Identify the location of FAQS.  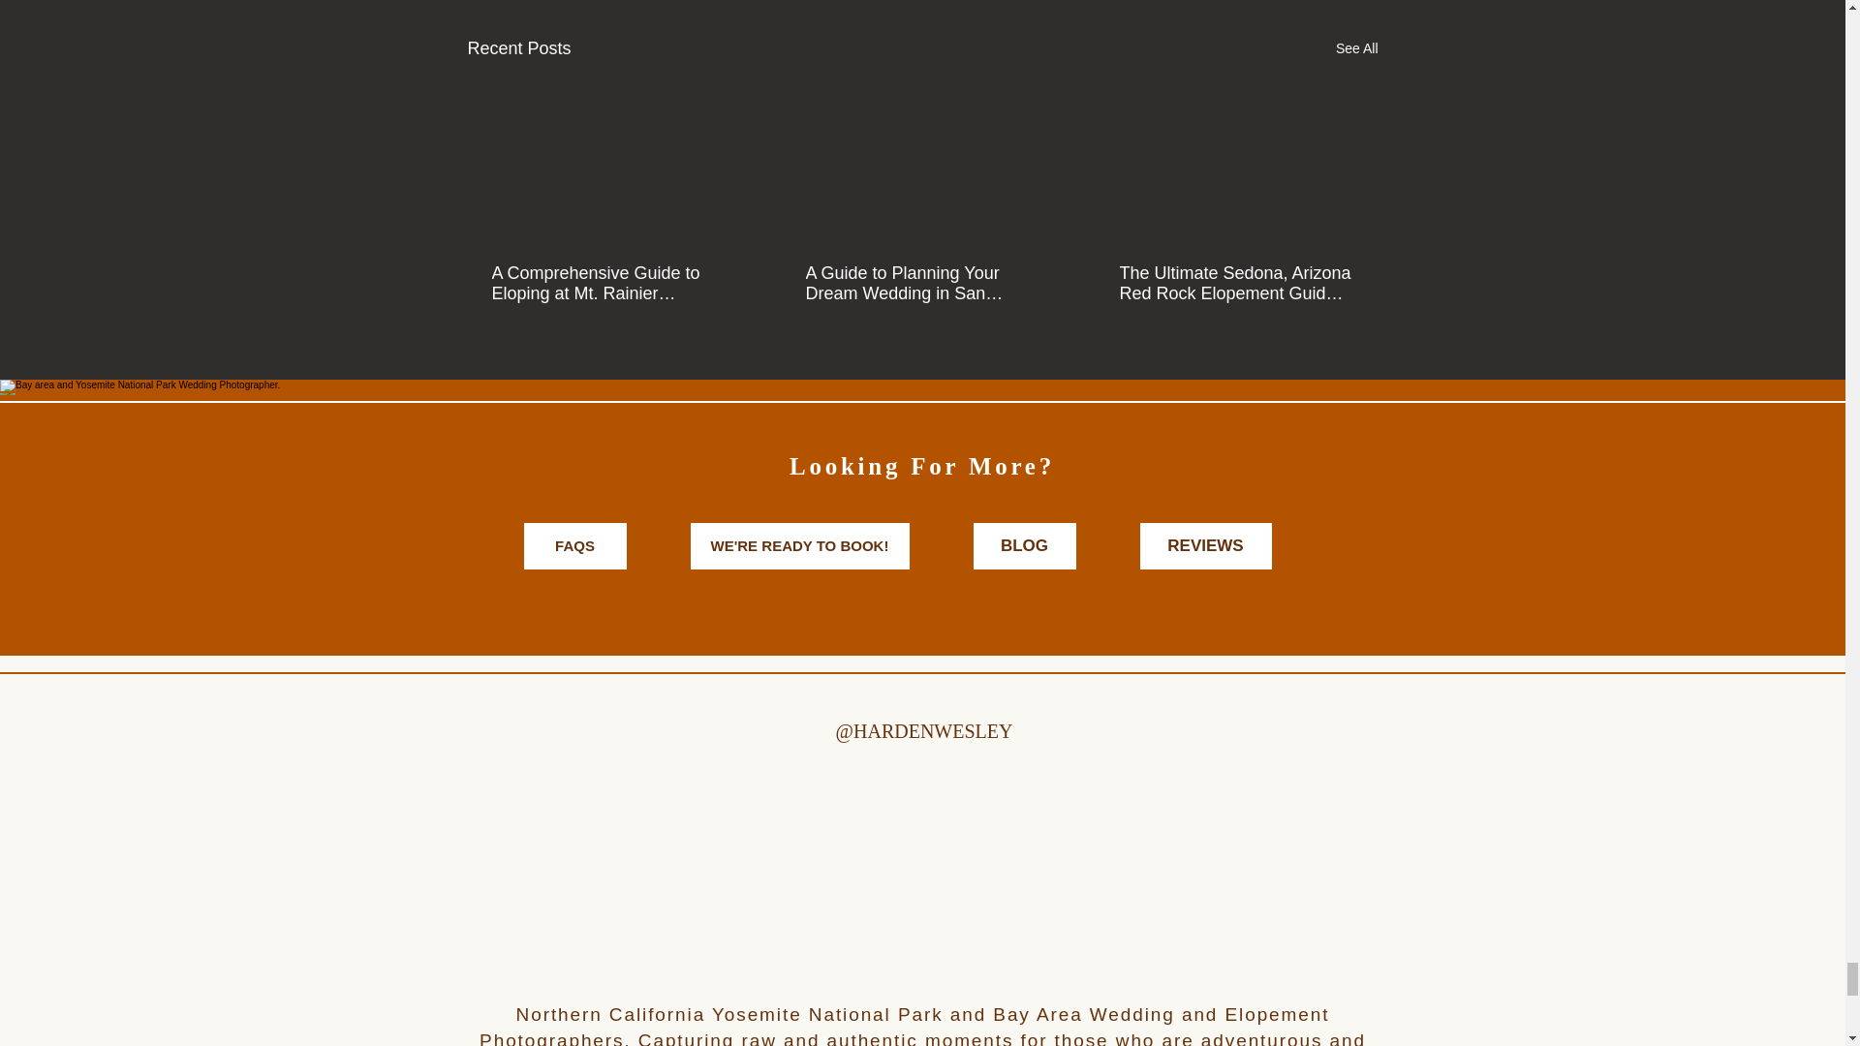
(573, 546).